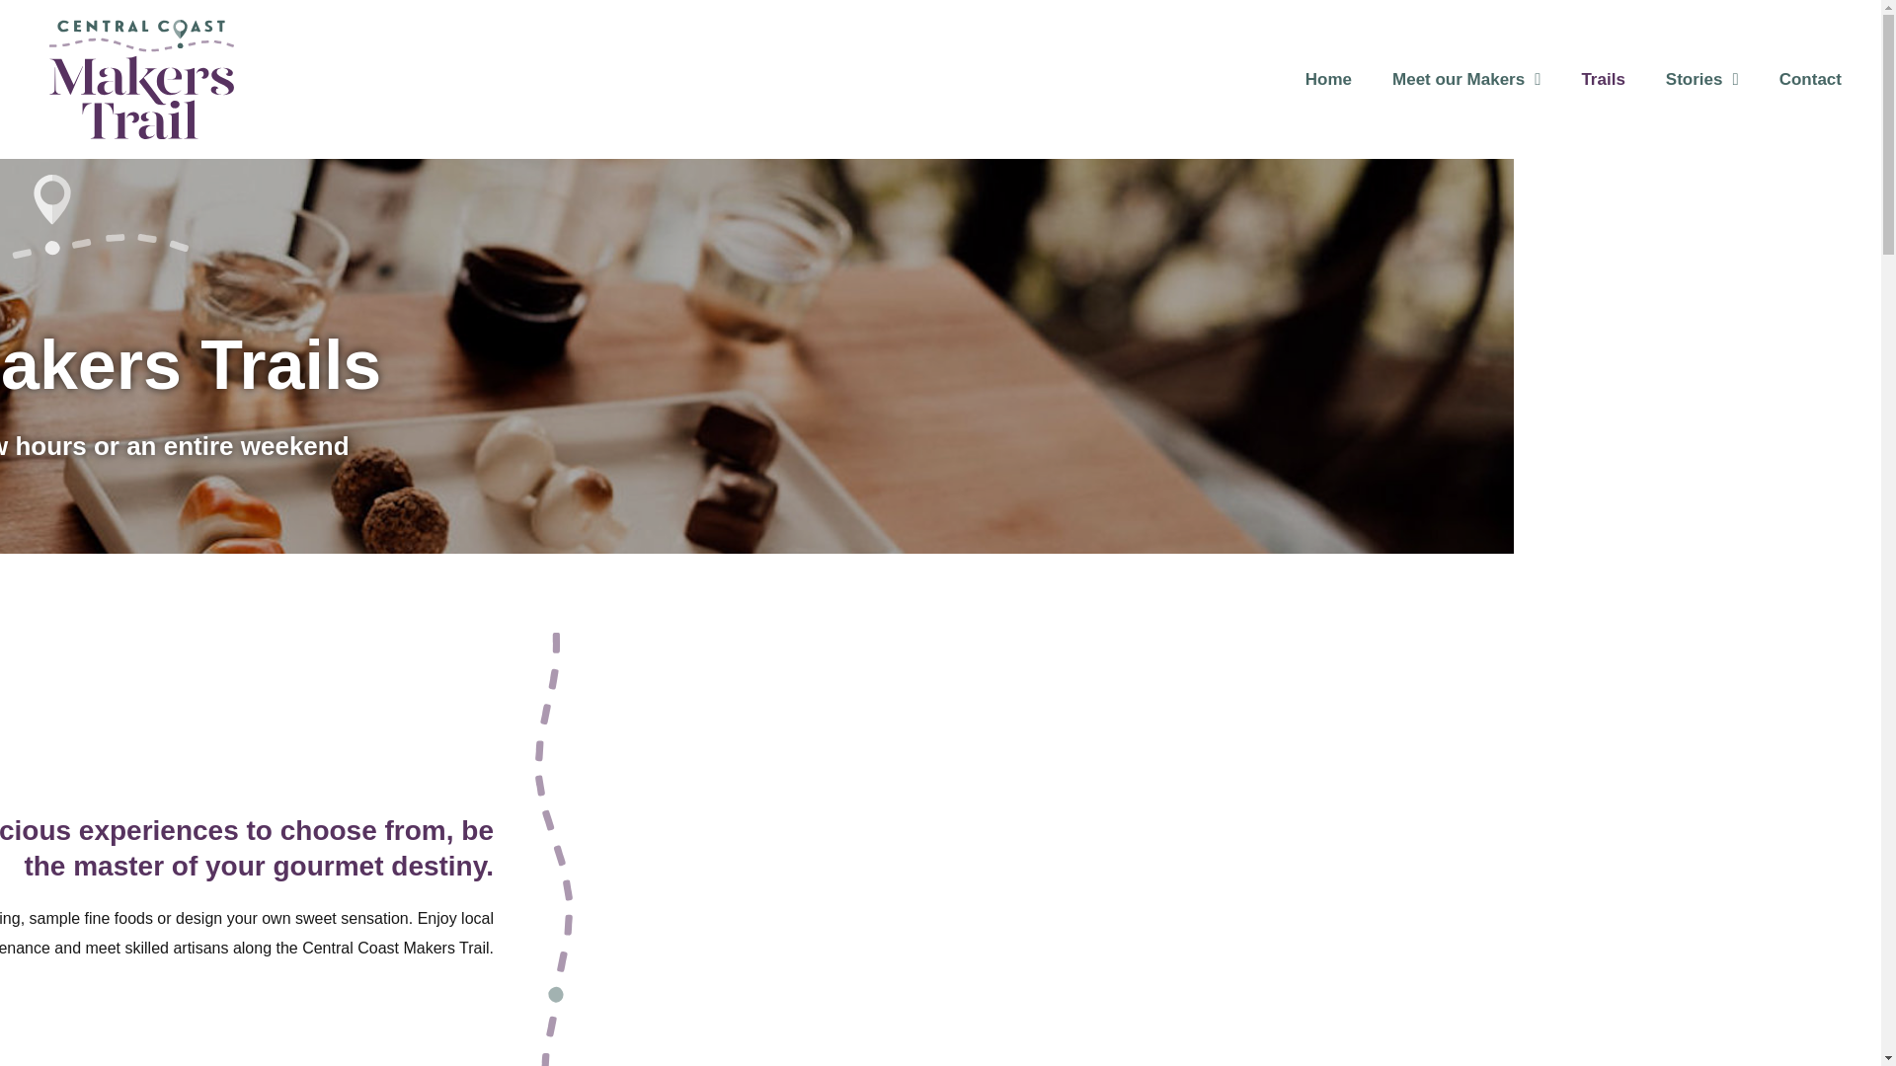  What do you see at coordinates (1328, 79) in the screenshot?
I see `Home` at bounding box center [1328, 79].